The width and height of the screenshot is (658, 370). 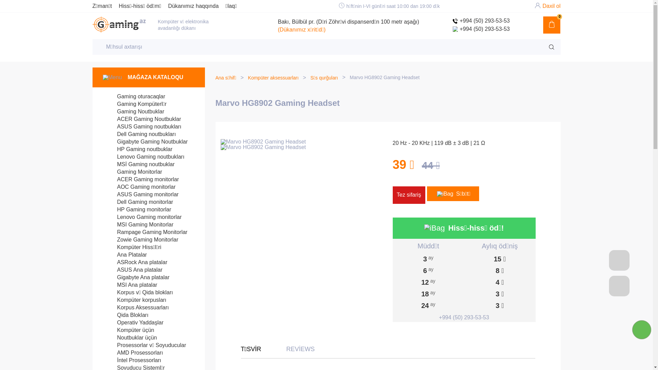 I want to click on ACER Gaming monitorlar, so click(x=141, y=180).